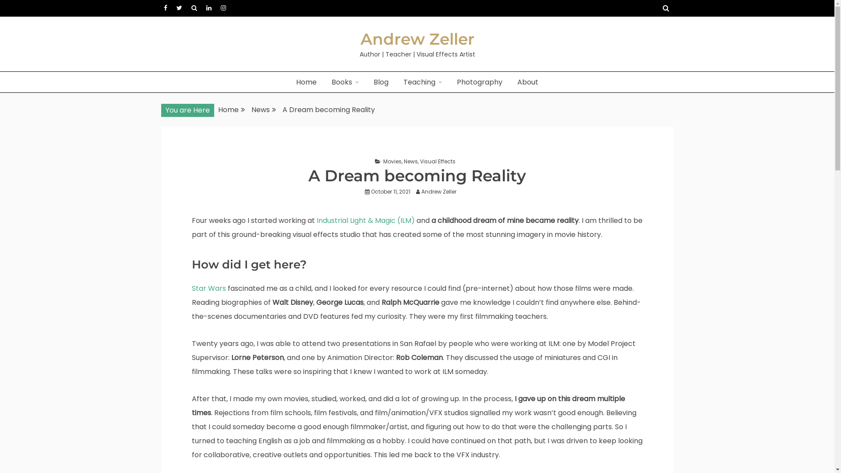 This screenshot has height=473, width=841. I want to click on News, so click(411, 161).